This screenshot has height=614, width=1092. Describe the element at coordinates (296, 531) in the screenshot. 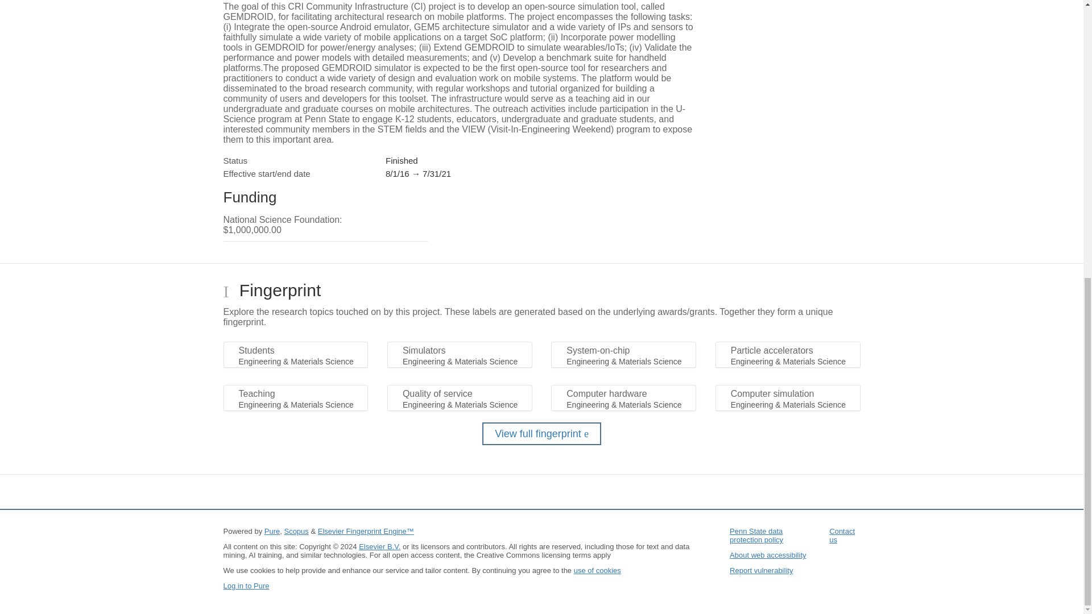

I see `Scopus` at that location.